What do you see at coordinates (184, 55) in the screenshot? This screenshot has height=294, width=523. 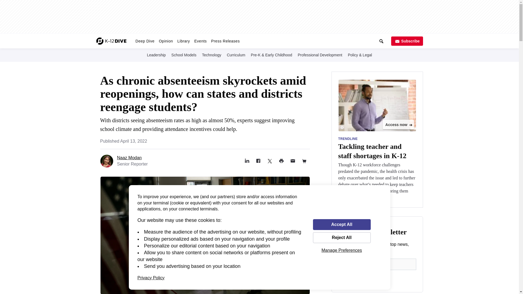 I see `School Models` at bounding box center [184, 55].